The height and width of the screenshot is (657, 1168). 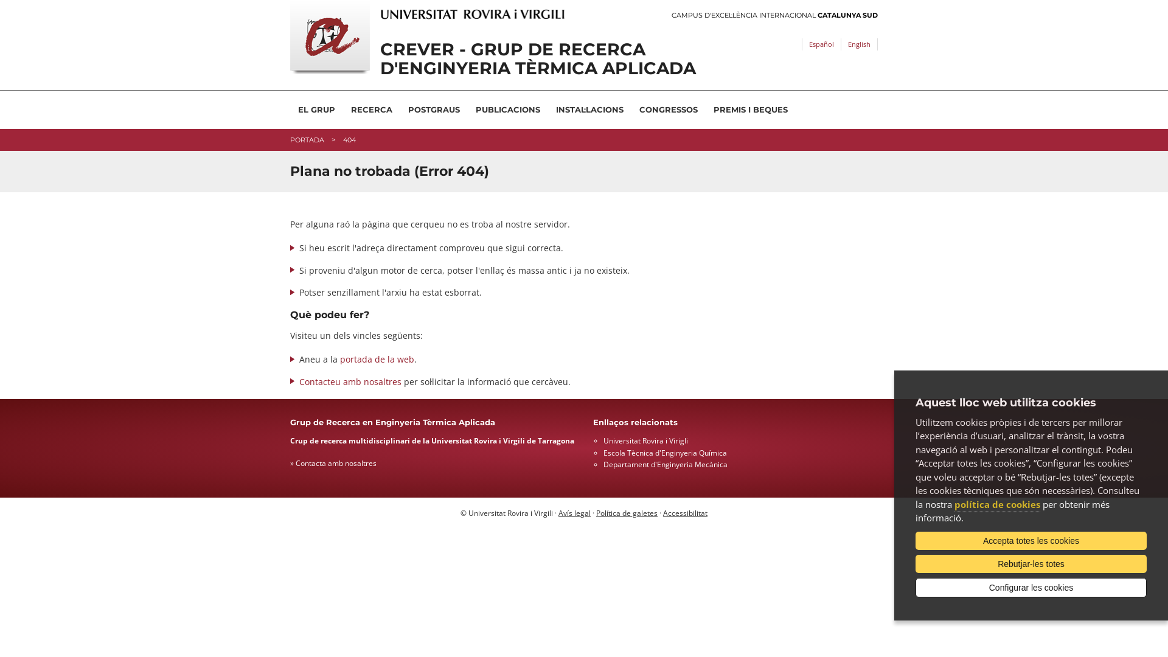 What do you see at coordinates (336, 463) in the screenshot?
I see `Contacta amb nosaltres` at bounding box center [336, 463].